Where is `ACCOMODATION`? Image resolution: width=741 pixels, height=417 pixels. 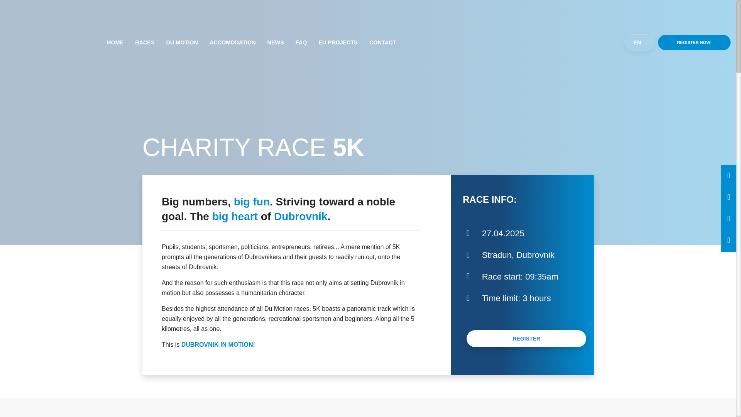 ACCOMODATION is located at coordinates (182, 42).